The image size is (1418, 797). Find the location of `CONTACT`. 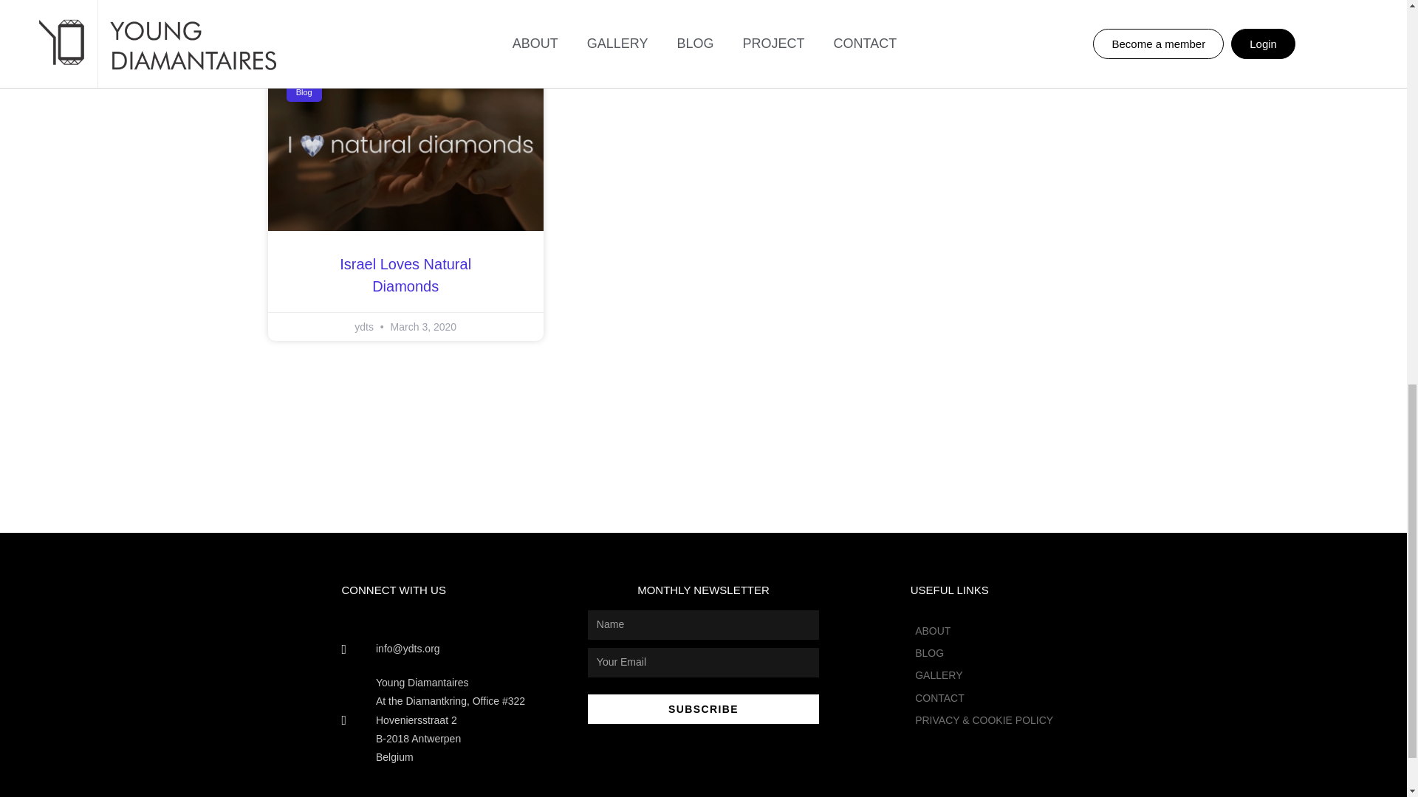

CONTACT is located at coordinates (984, 698).